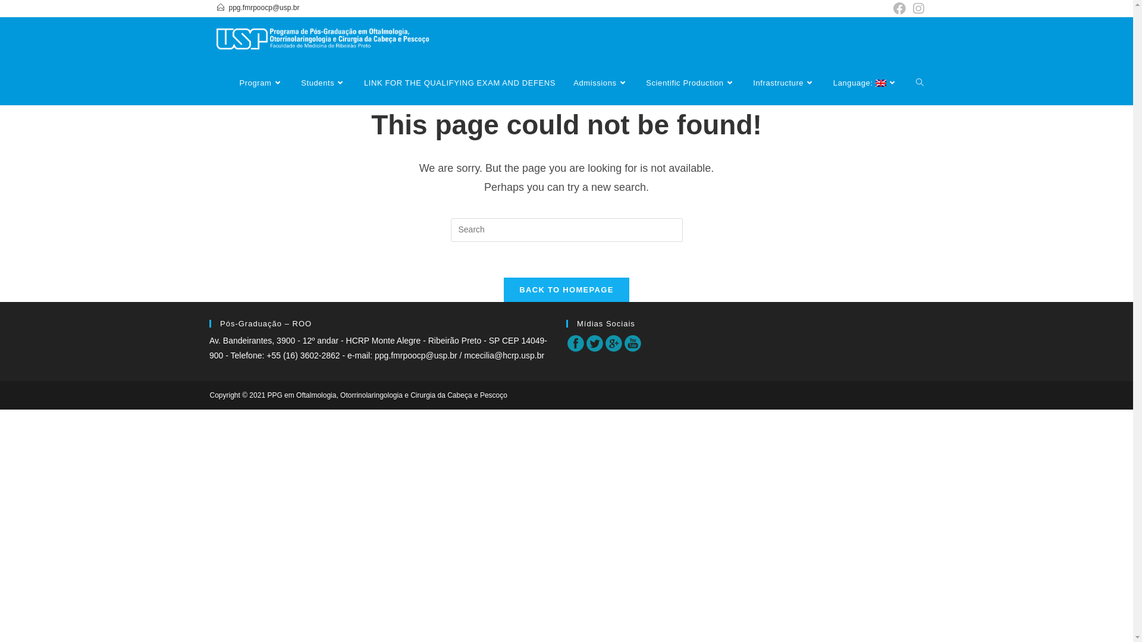  I want to click on ppg.fmrpoocp@usp.br, so click(264, 8).